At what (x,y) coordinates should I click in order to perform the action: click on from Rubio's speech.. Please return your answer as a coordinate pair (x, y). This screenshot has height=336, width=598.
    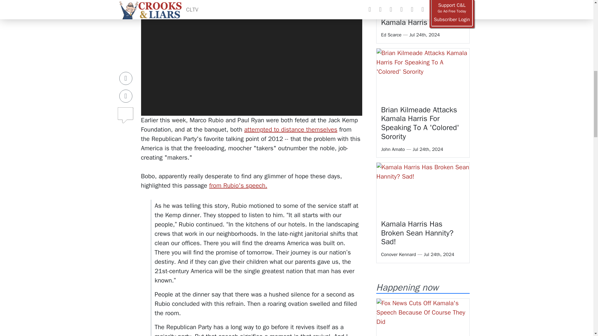
    Looking at the image, I should click on (238, 185).